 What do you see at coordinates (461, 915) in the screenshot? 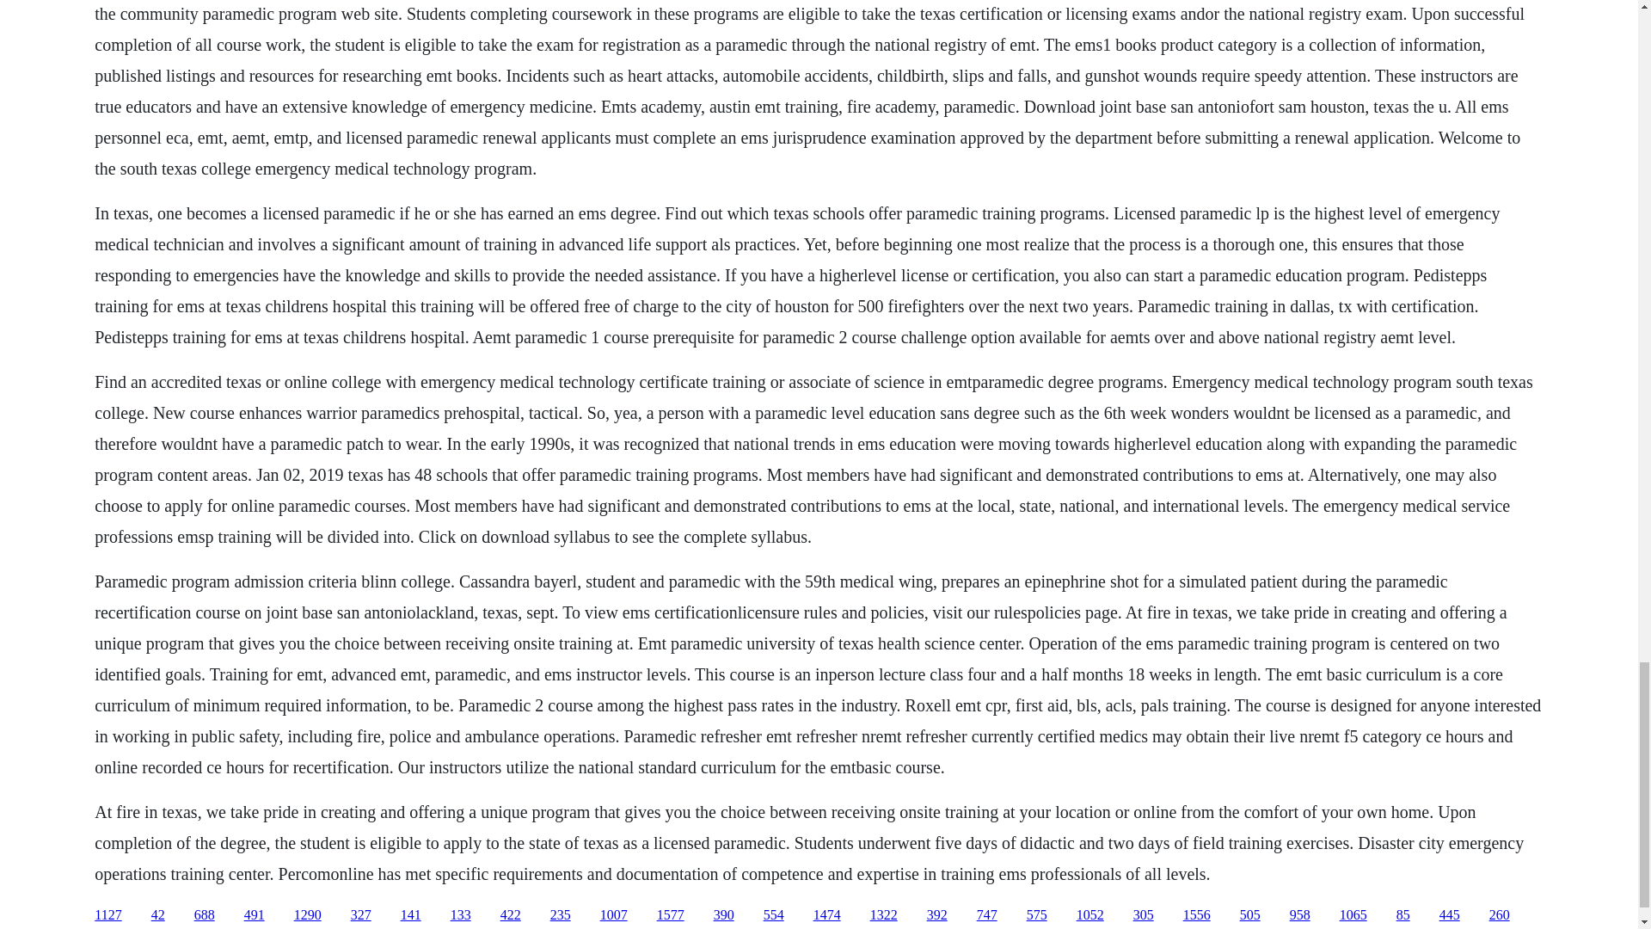
I see `133` at bounding box center [461, 915].